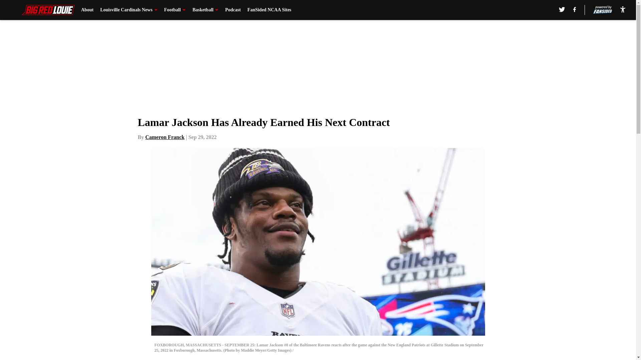  What do you see at coordinates (165, 137) in the screenshot?
I see `Cameron Franck` at bounding box center [165, 137].